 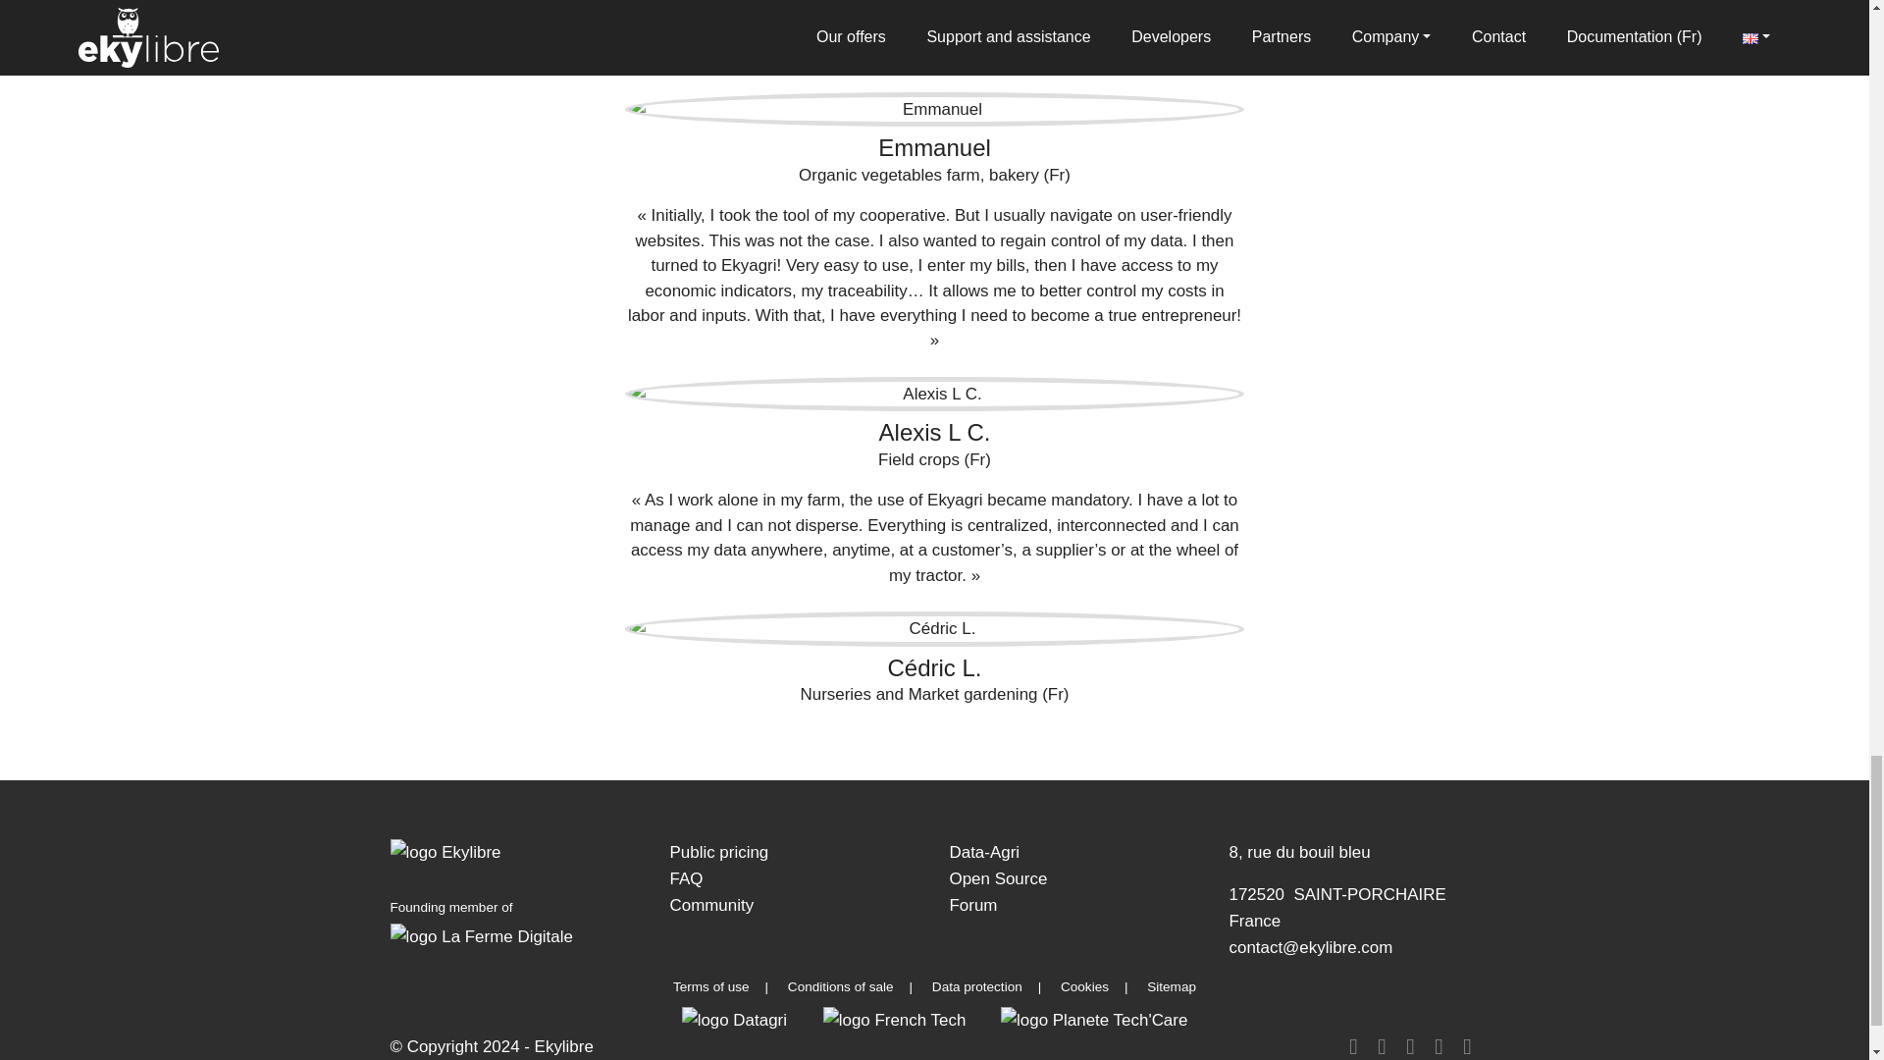 What do you see at coordinates (840, 986) in the screenshot?
I see `Conditions of sale` at bounding box center [840, 986].